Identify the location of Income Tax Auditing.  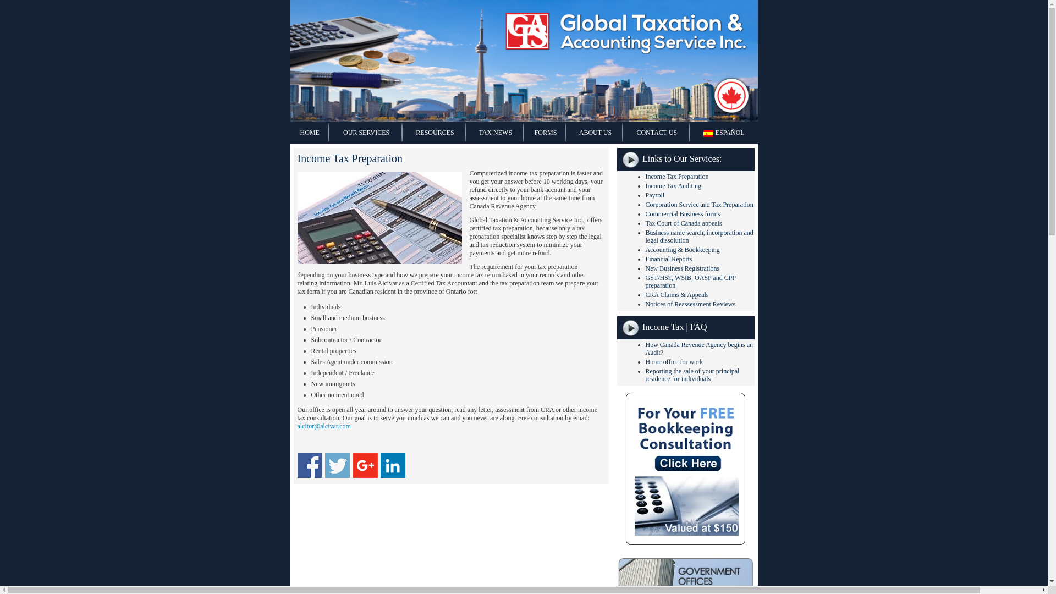
(673, 185).